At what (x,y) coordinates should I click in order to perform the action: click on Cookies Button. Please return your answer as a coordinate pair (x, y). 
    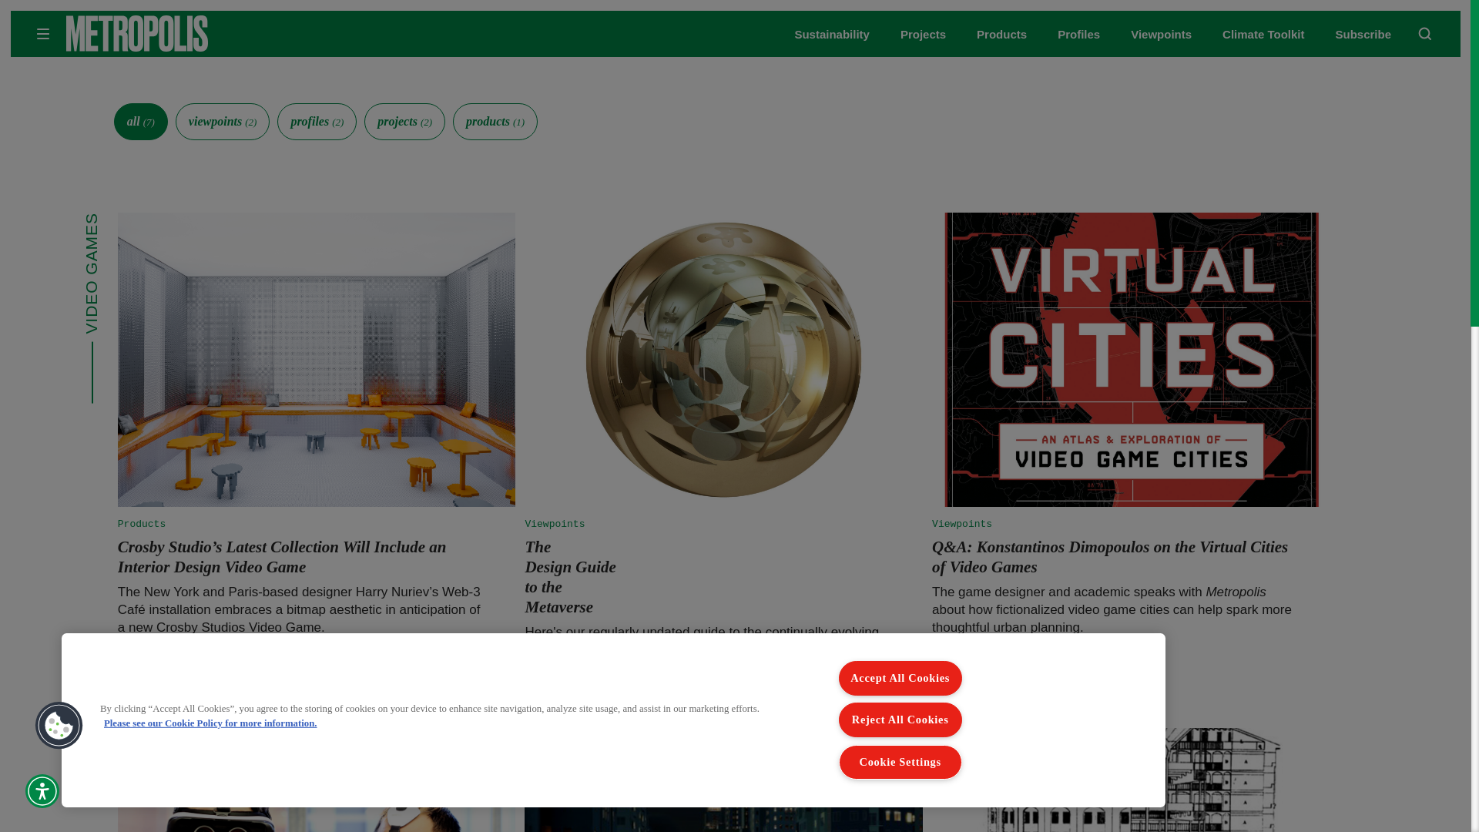
    Looking at the image, I should click on (59, 726).